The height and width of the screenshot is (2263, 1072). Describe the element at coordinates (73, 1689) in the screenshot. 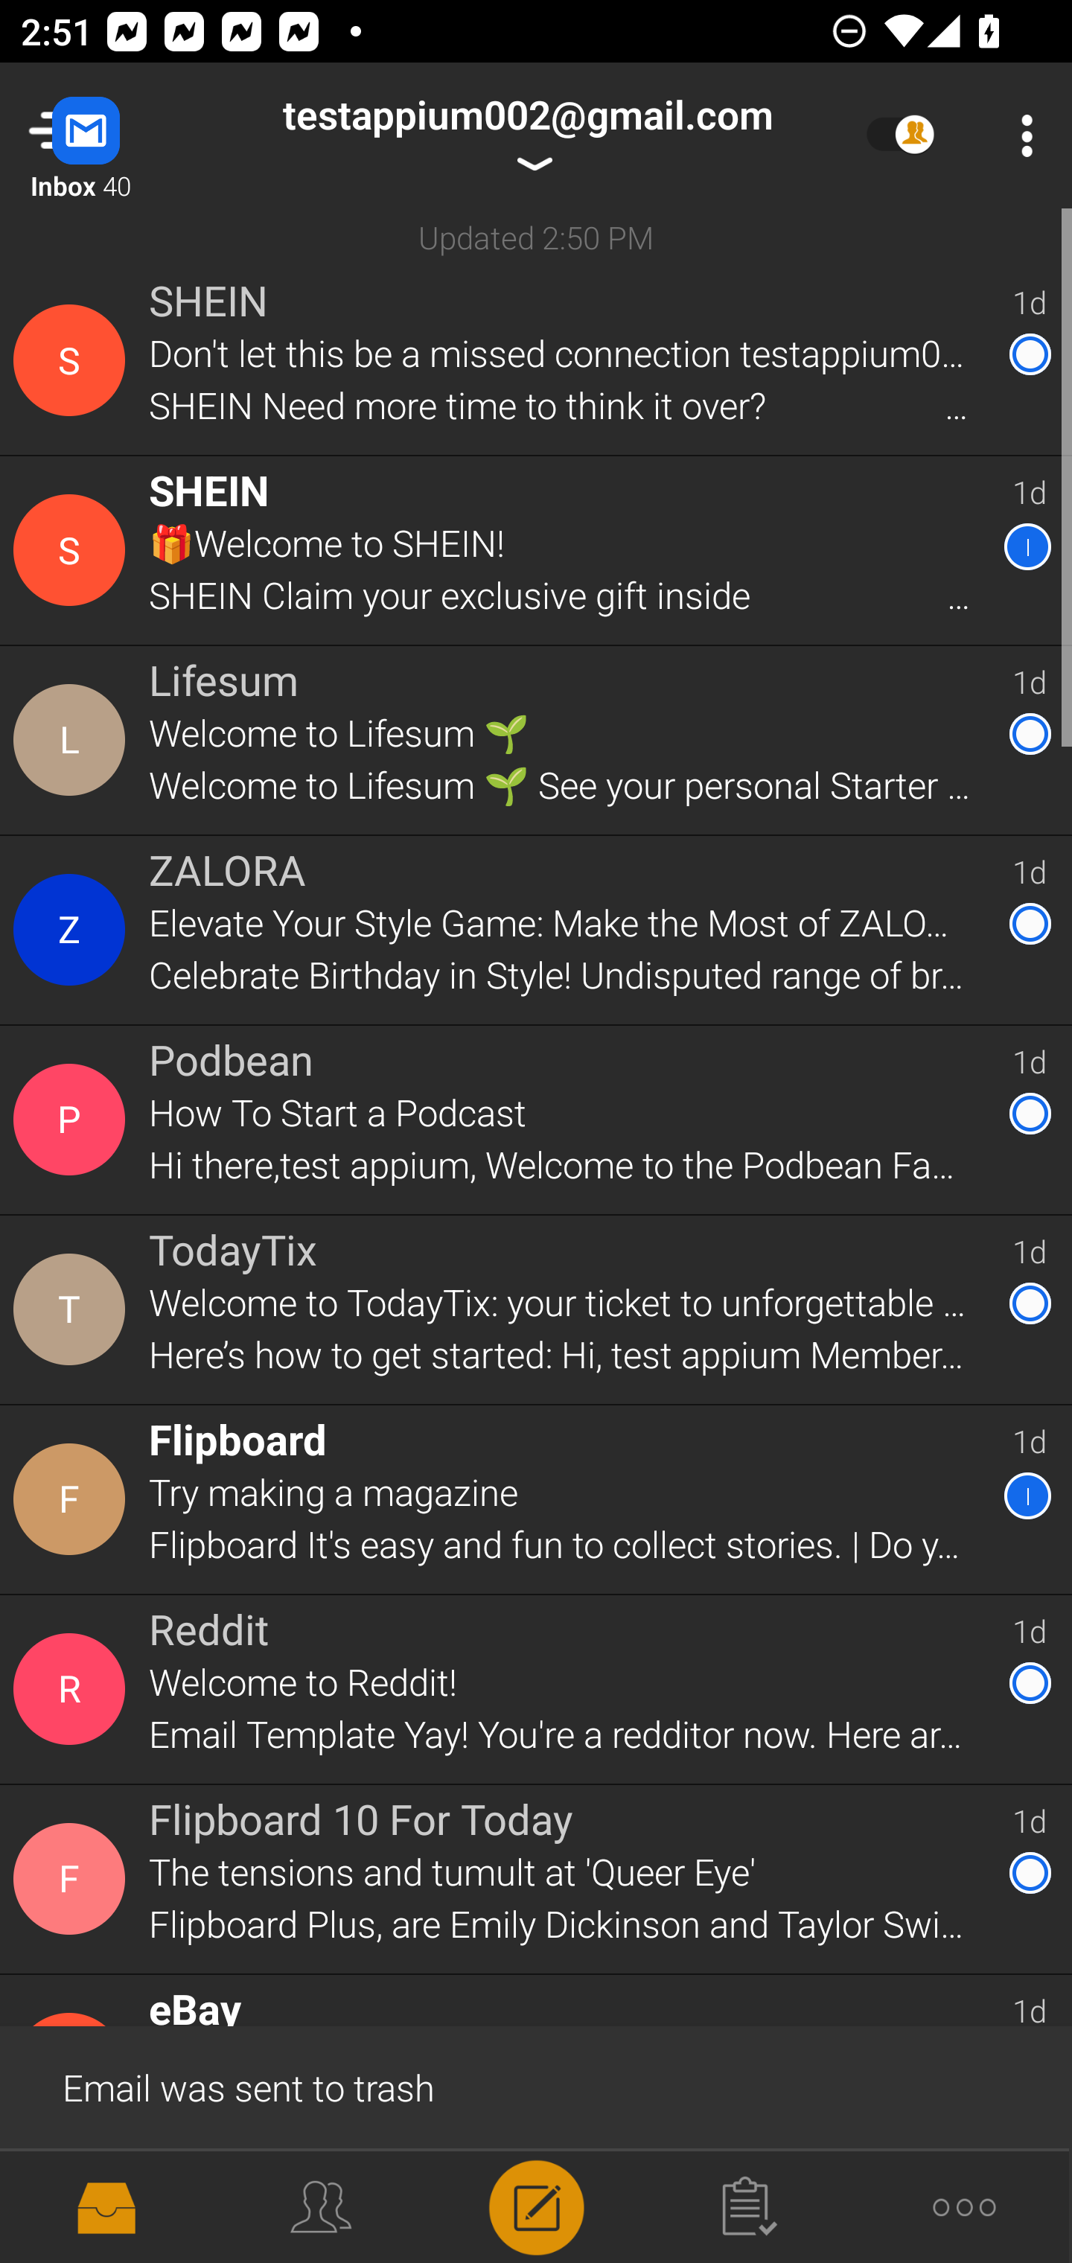

I see `Contact Details` at that location.